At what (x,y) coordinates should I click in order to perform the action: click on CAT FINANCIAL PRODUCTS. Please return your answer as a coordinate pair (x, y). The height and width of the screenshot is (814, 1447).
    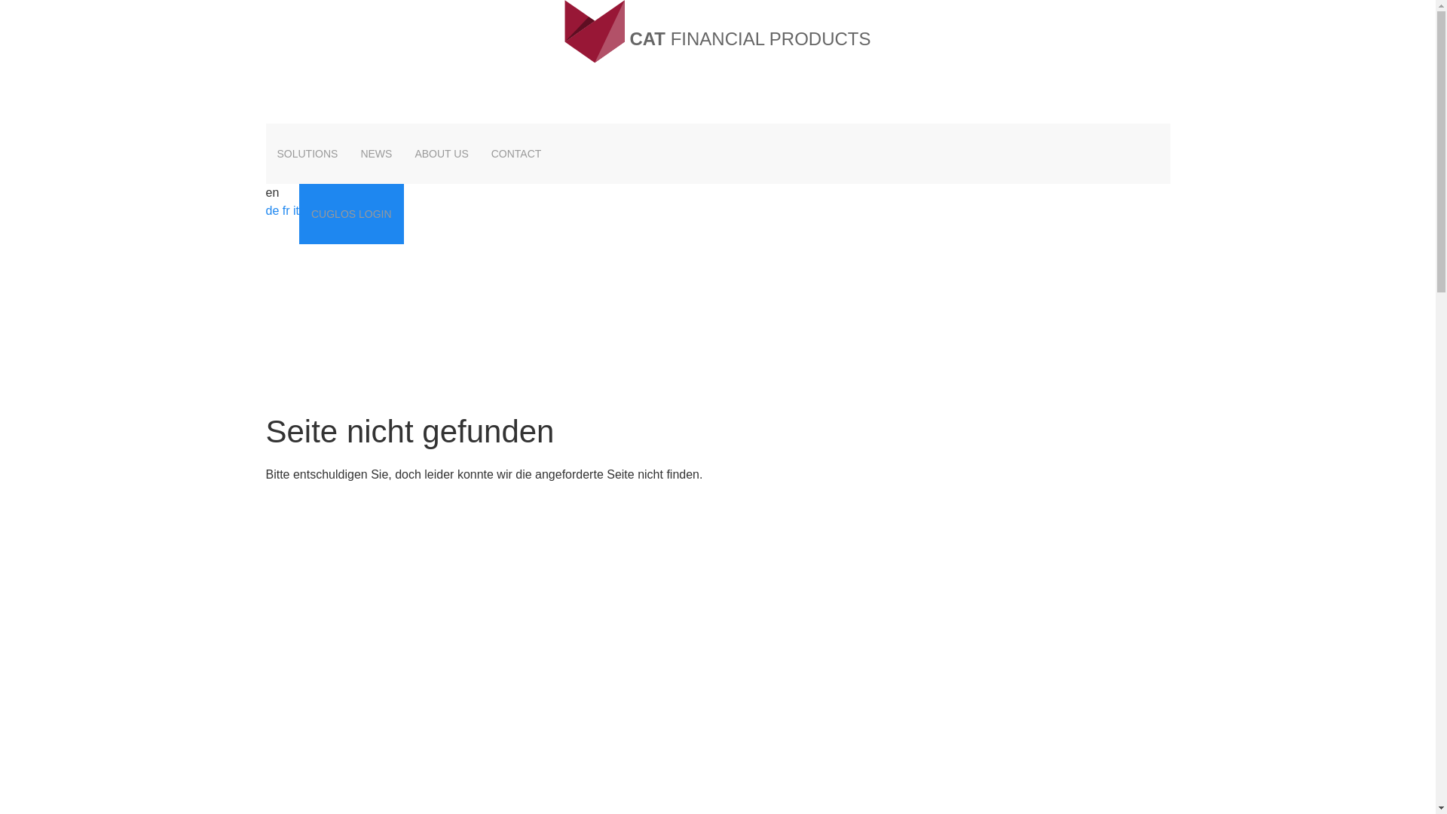
    Looking at the image, I should click on (717, 32).